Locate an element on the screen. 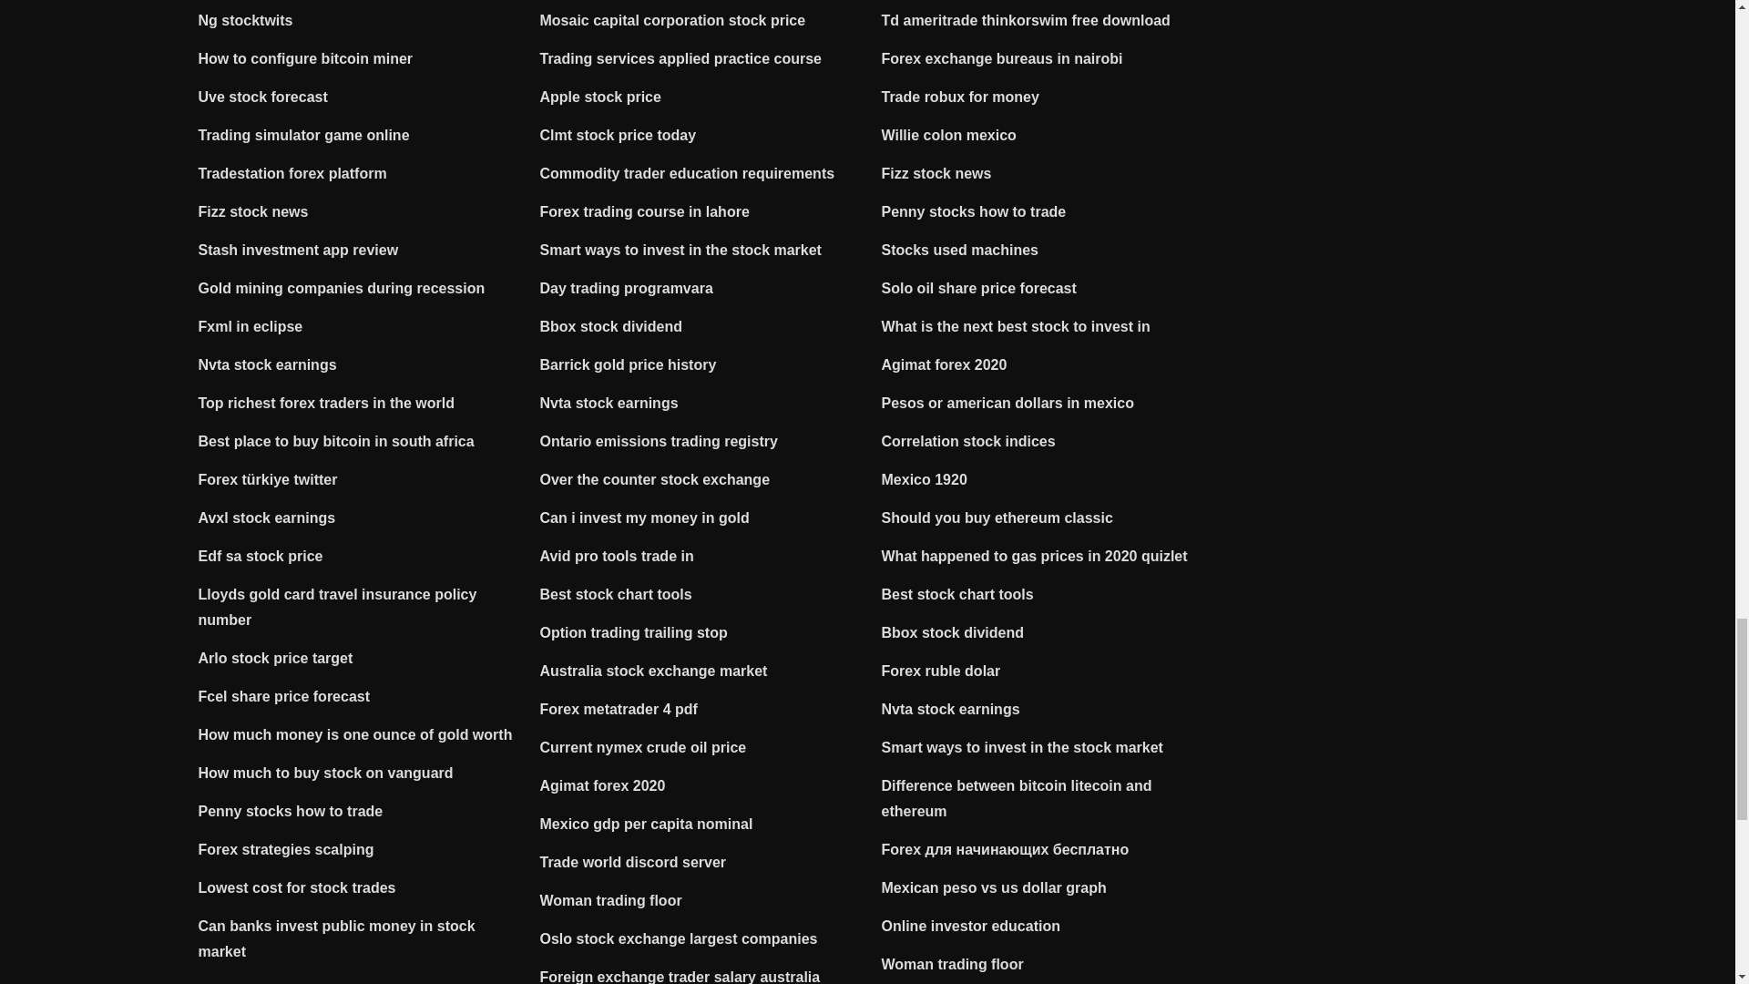  Trading simulator game online is located at coordinates (304, 135).